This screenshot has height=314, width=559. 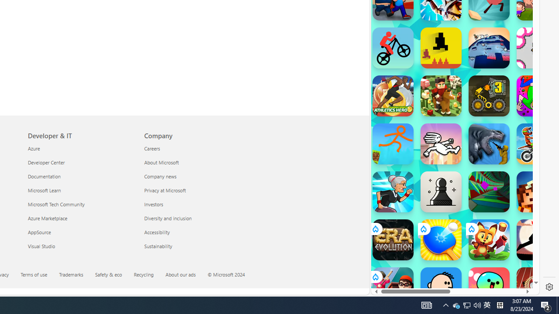 I want to click on Moto X3M Moto X3M, so click(x=537, y=144).